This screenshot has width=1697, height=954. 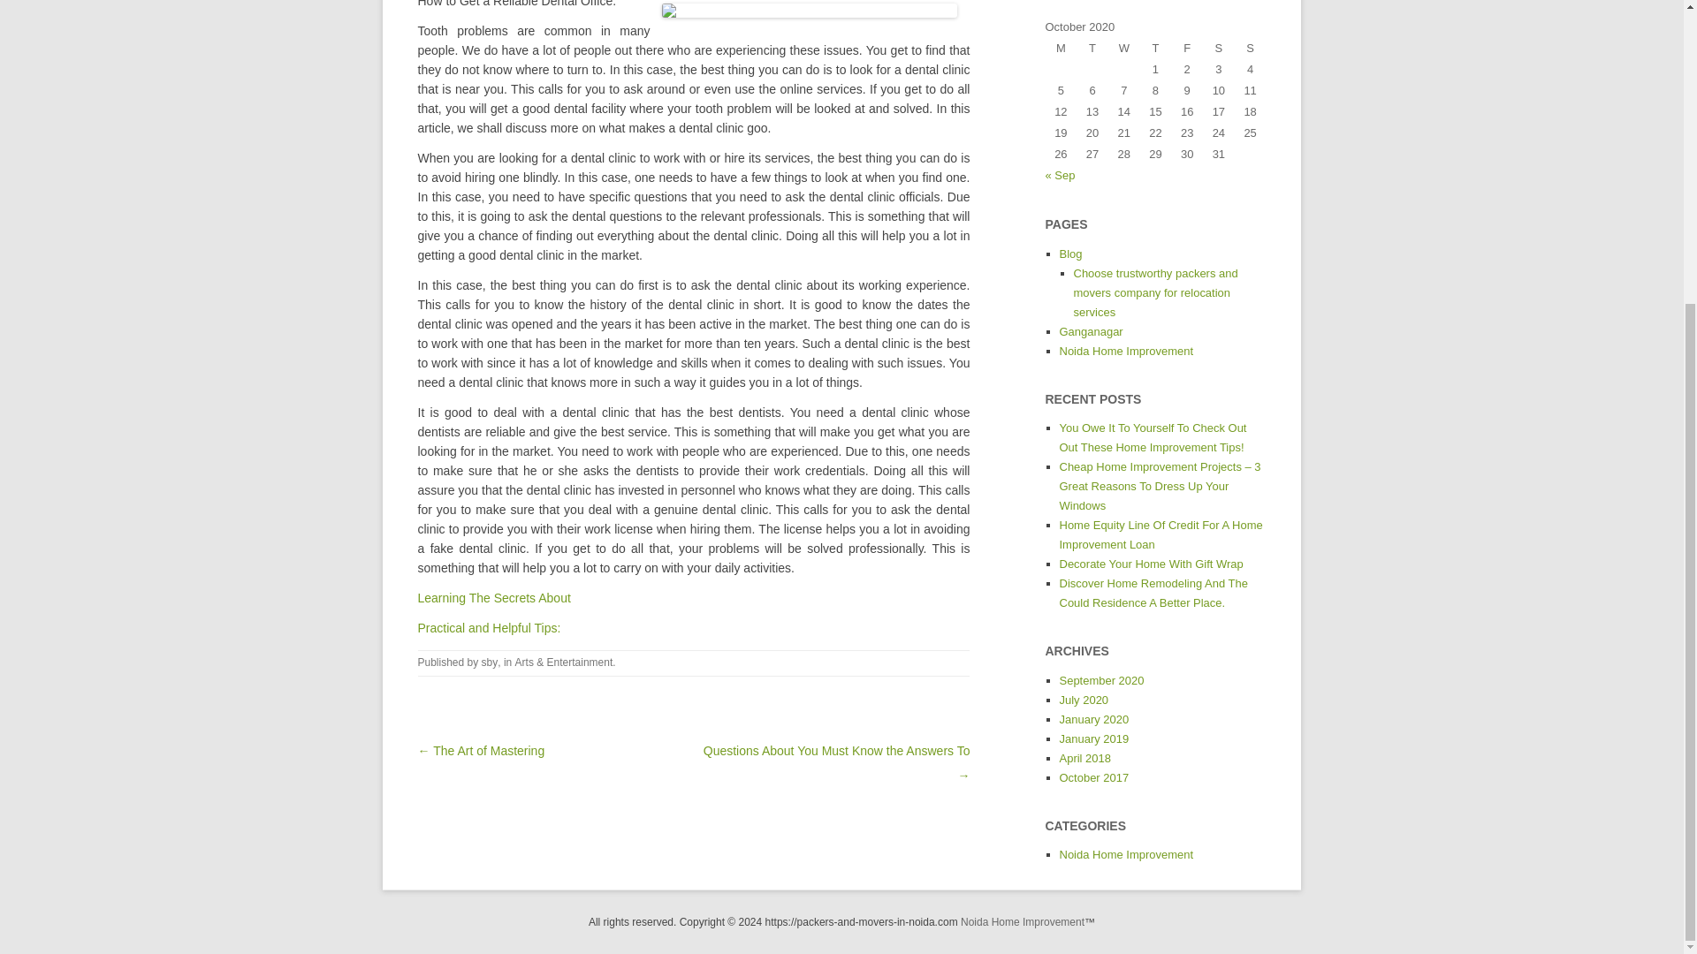 What do you see at coordinates (1124, 48) in the screenshot?
I see `Wednesday` at bounding box center [1124, 48].